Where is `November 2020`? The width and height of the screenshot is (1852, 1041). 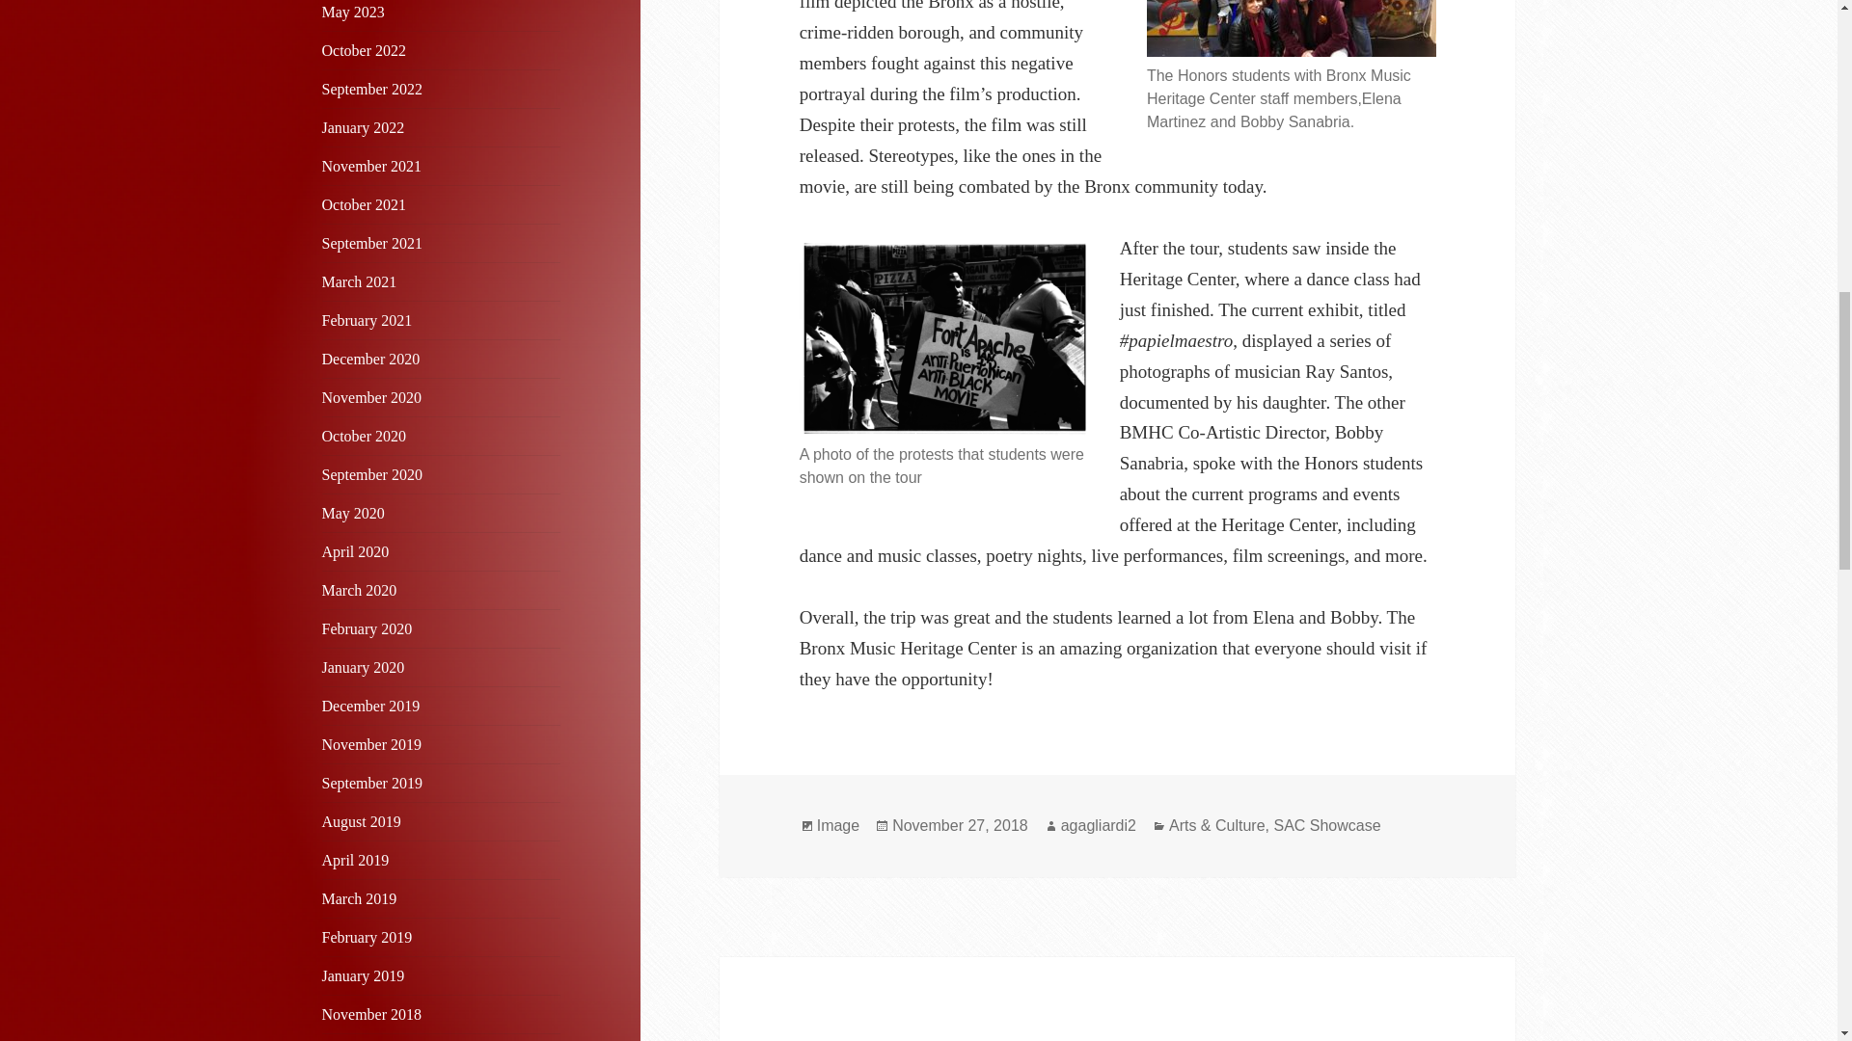 November 2020 is located at coordinates (372, 397).